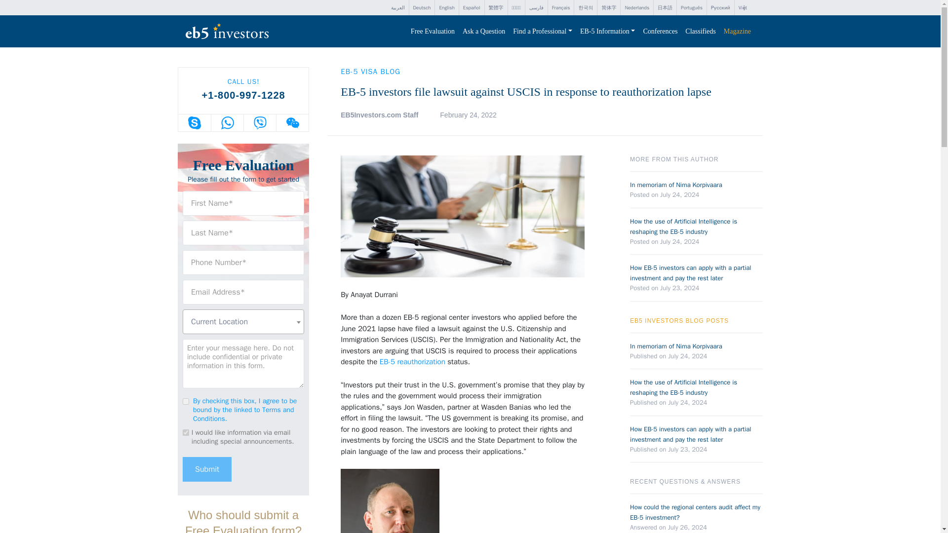 The image size is (948, 533). What do you see at coordinates (607, 32) in the screenshot?
I see `EB-5 Information` at bounding box center [607, 32].